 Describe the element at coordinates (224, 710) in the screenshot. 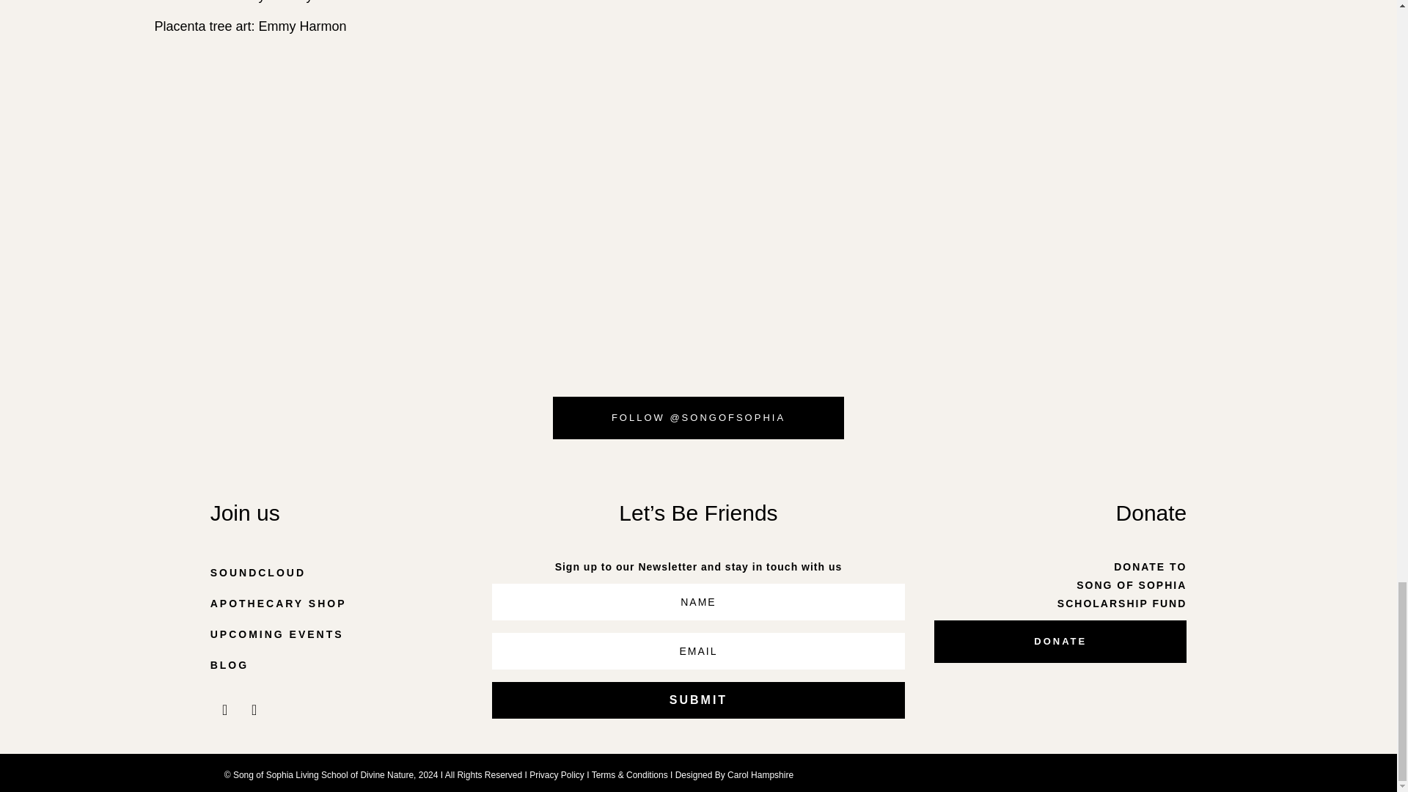

I see `Instagram` at that location.